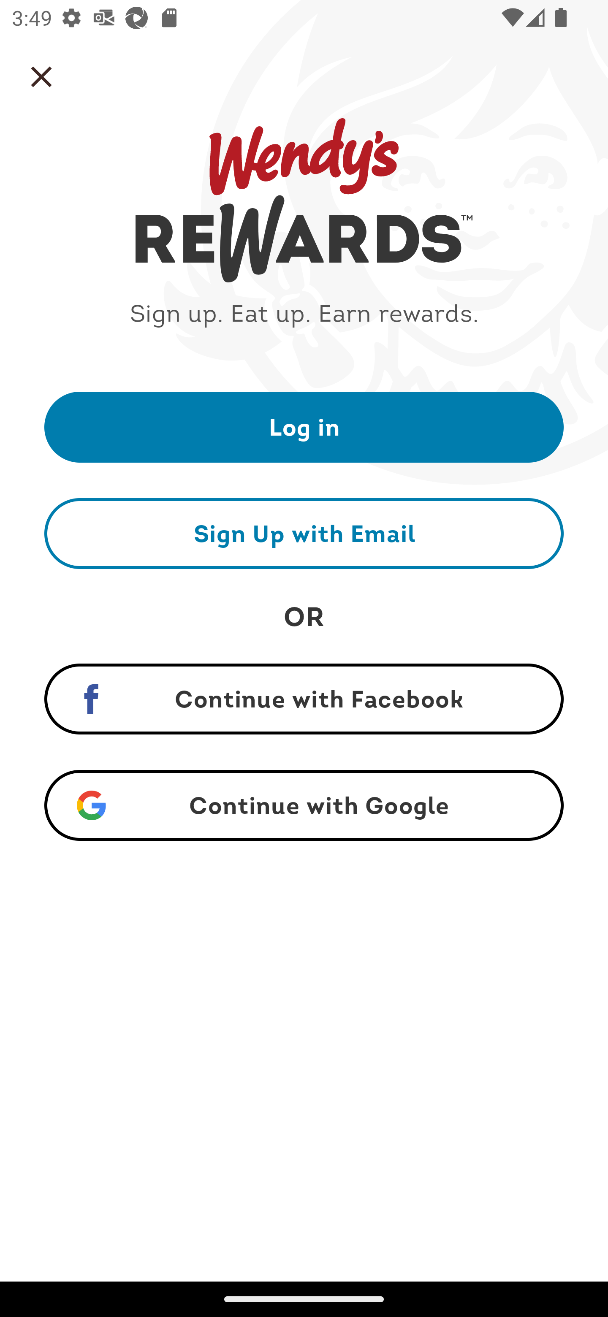 Image resolution: width=608 pixels, height=1317 pixels. I want to click on close, so click(41, 77).